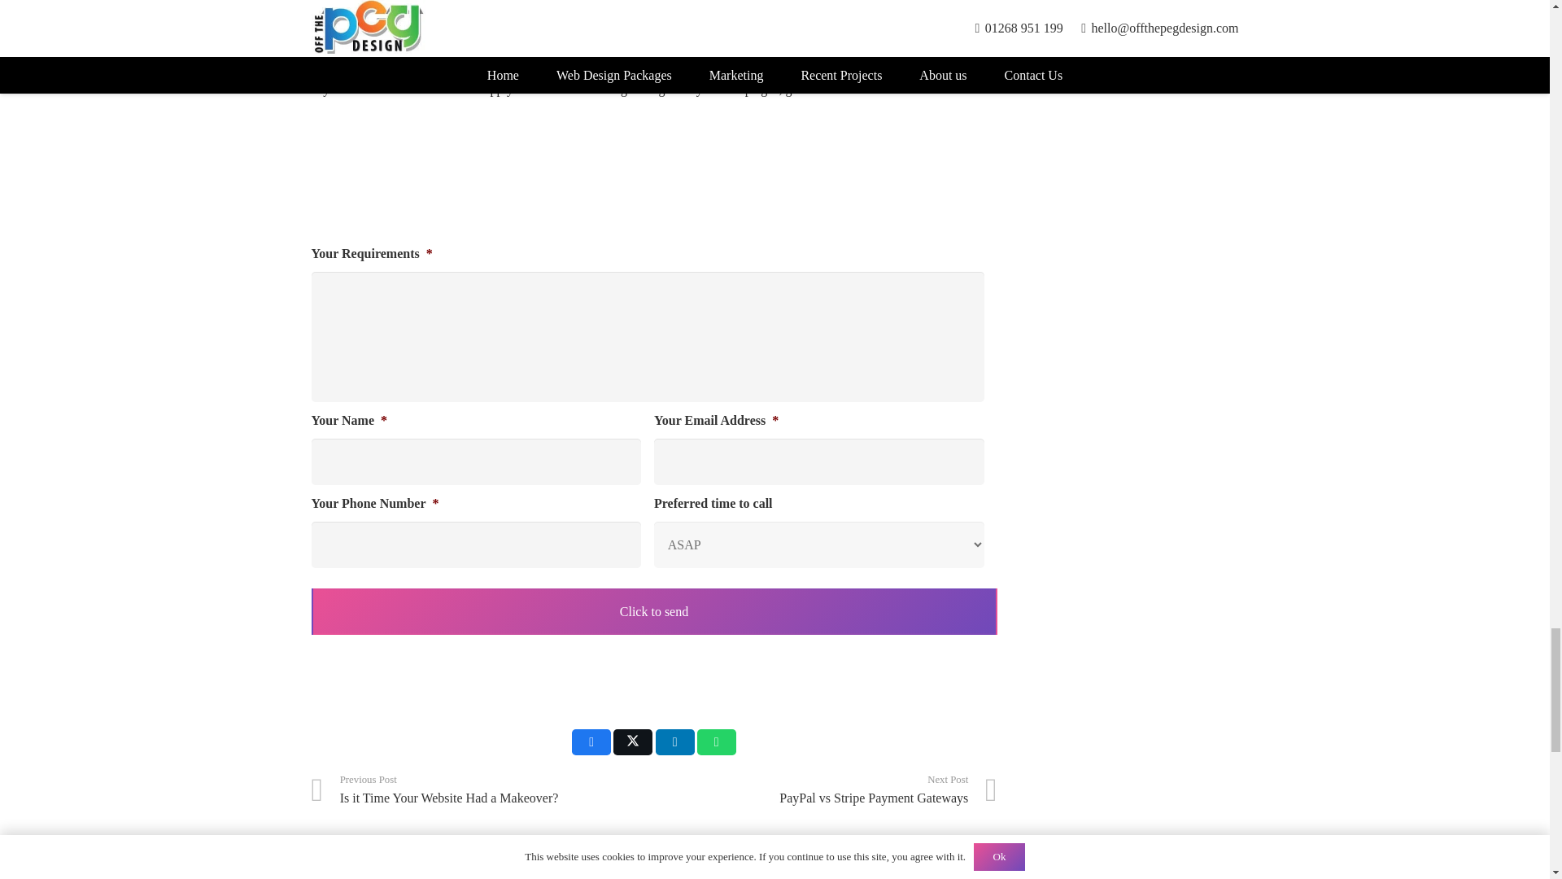 This screenshot has height=879, width=1562. What do you see at coordinates (591, 742) in the screenshot?
I see `Share this` at bounding box center [591, 742].